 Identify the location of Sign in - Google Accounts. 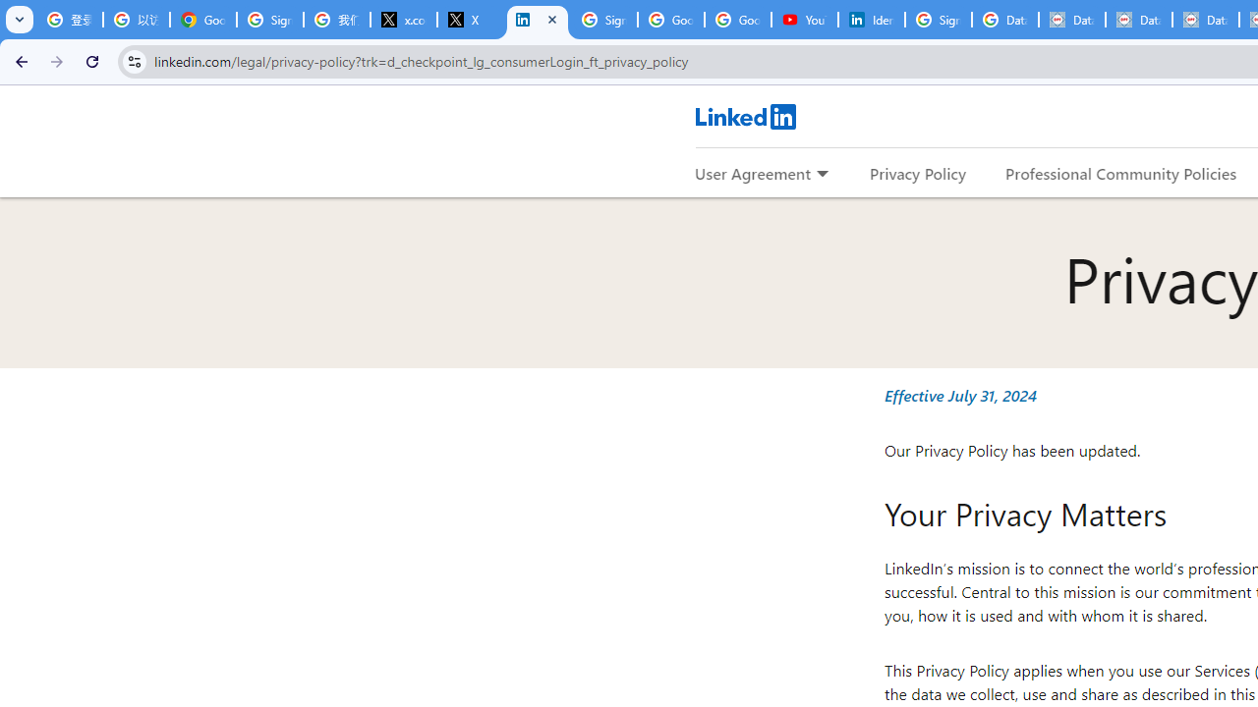
(269, 20).